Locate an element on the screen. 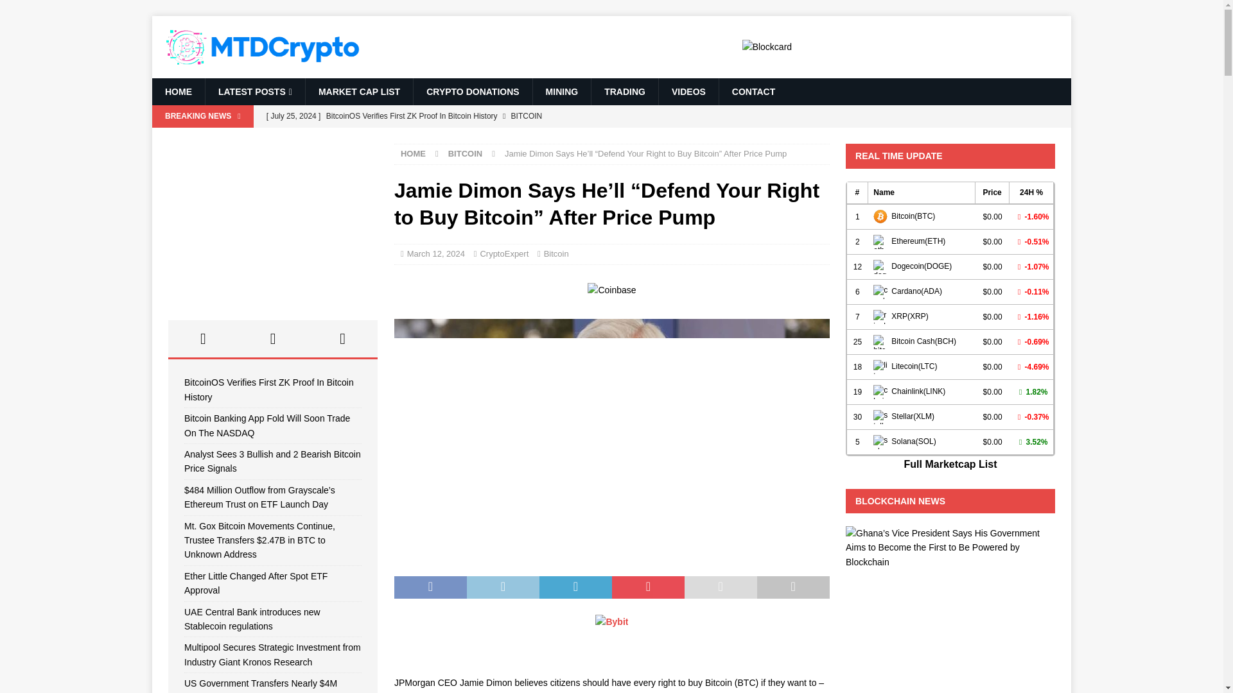 Image resolution: width=1233 pixels, height=693 pixels. CRYPTO DONATIONS is located at coordinates (472, 92).